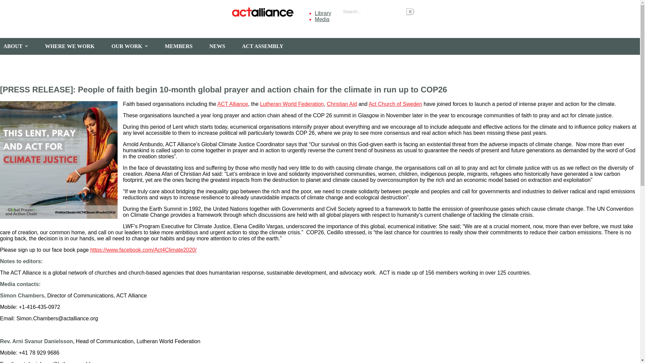  Describe the element at coordinates (395, 104) in the screenshot. I see `Act Church of Sweden` at that location.